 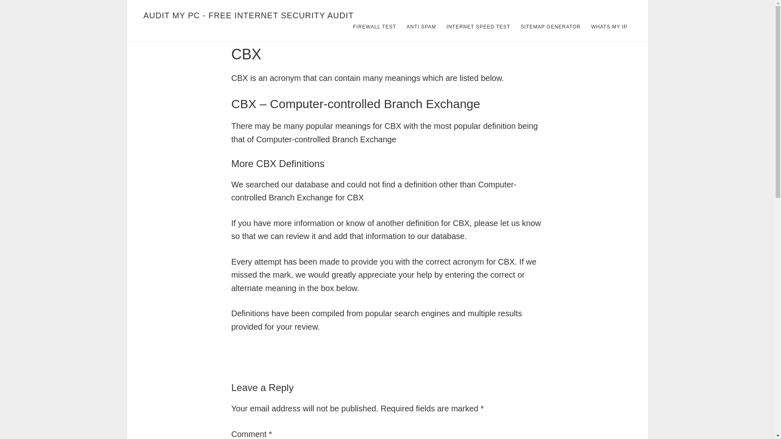 I want to click on FIREWALL TEST, so click(x=374, y=27).